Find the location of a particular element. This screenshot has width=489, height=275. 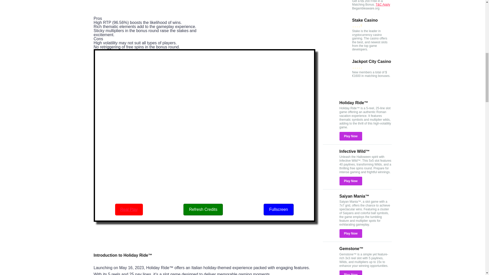

Fullscreen is located at coordinates (279, 209).